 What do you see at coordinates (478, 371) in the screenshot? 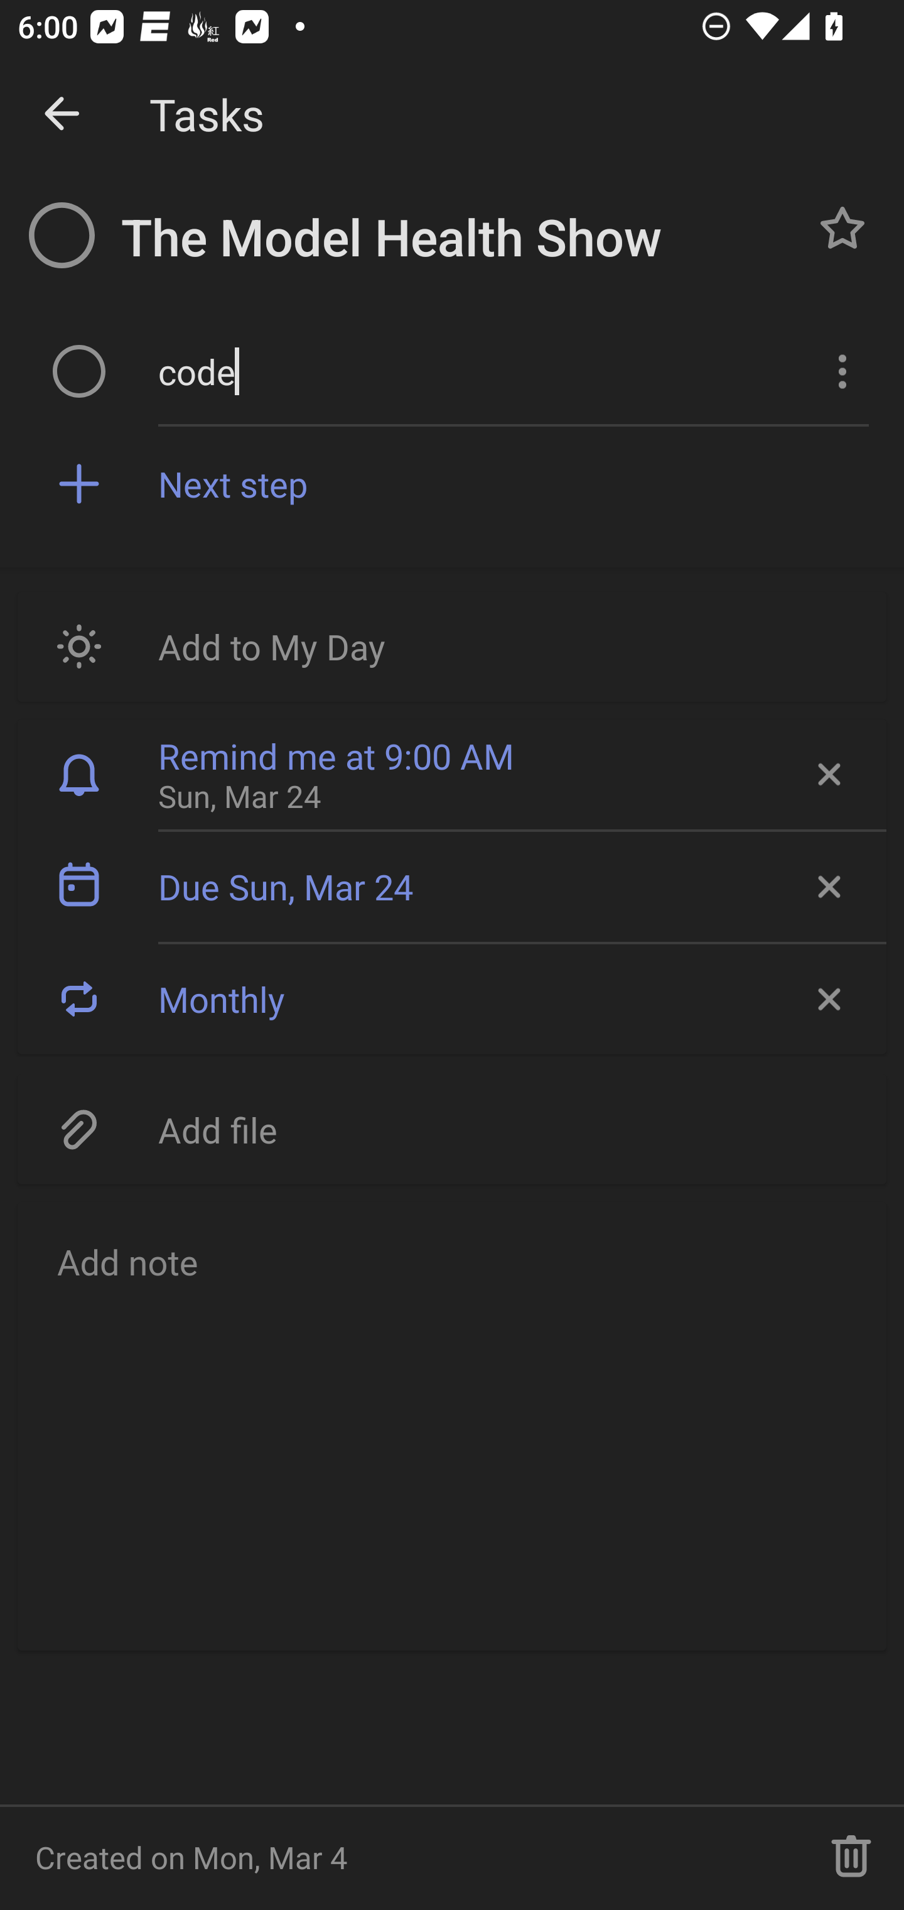
I see `code` at bounding box center [478, 371].